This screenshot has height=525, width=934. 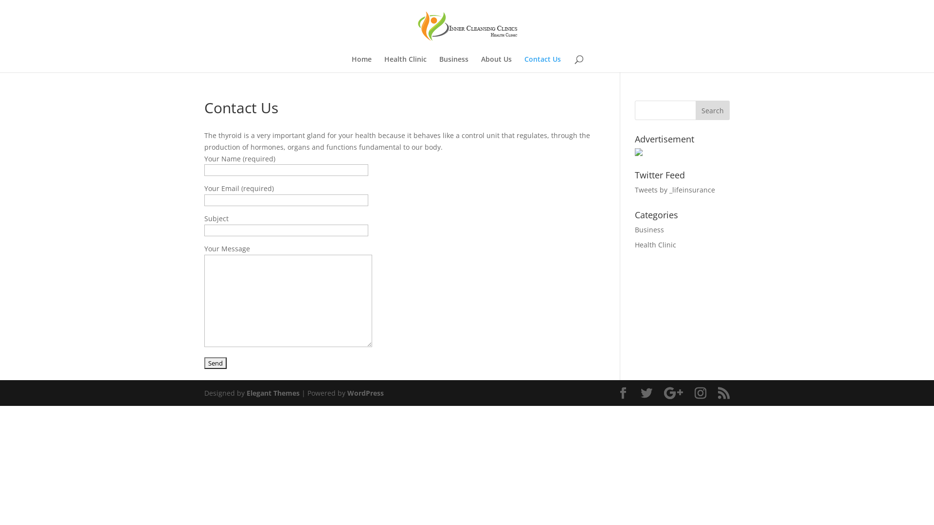 What do you see at coordinates (713, 110) in the screenshot?
I see `Search` at bounding box center [713, 110].